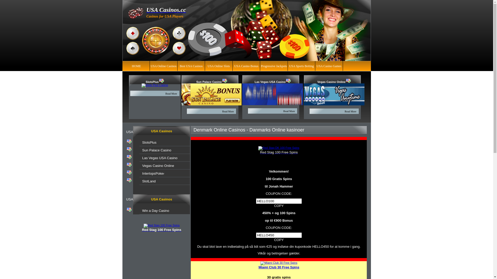 Image resolution: width=497 pixels, height=279 pixels. What do you see at coordinates (149, 181) in the screenshot?
I see `SlotLand` at bounding box center [149, 181].